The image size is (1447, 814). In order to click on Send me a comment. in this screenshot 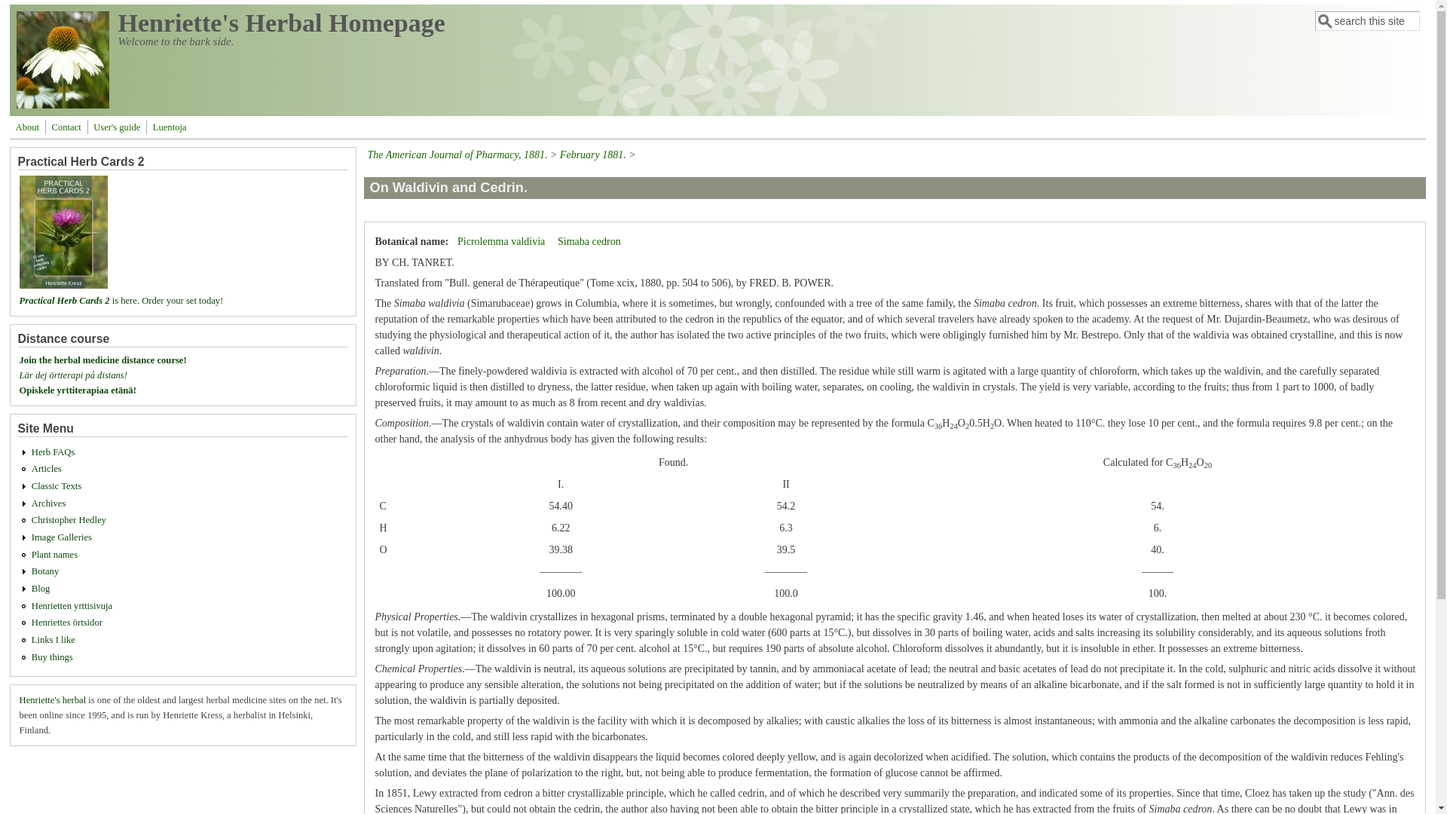, I will do `click(66, 127)`.